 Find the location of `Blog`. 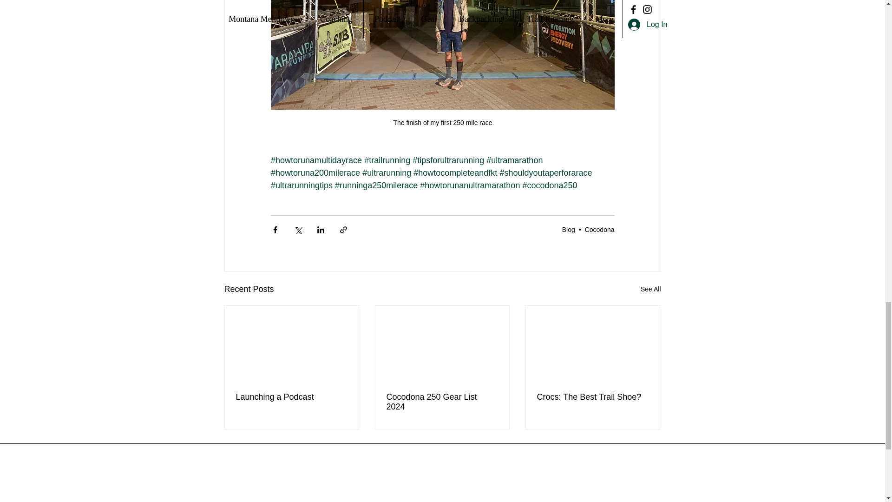

Blog is located at coordinates (569, 230).